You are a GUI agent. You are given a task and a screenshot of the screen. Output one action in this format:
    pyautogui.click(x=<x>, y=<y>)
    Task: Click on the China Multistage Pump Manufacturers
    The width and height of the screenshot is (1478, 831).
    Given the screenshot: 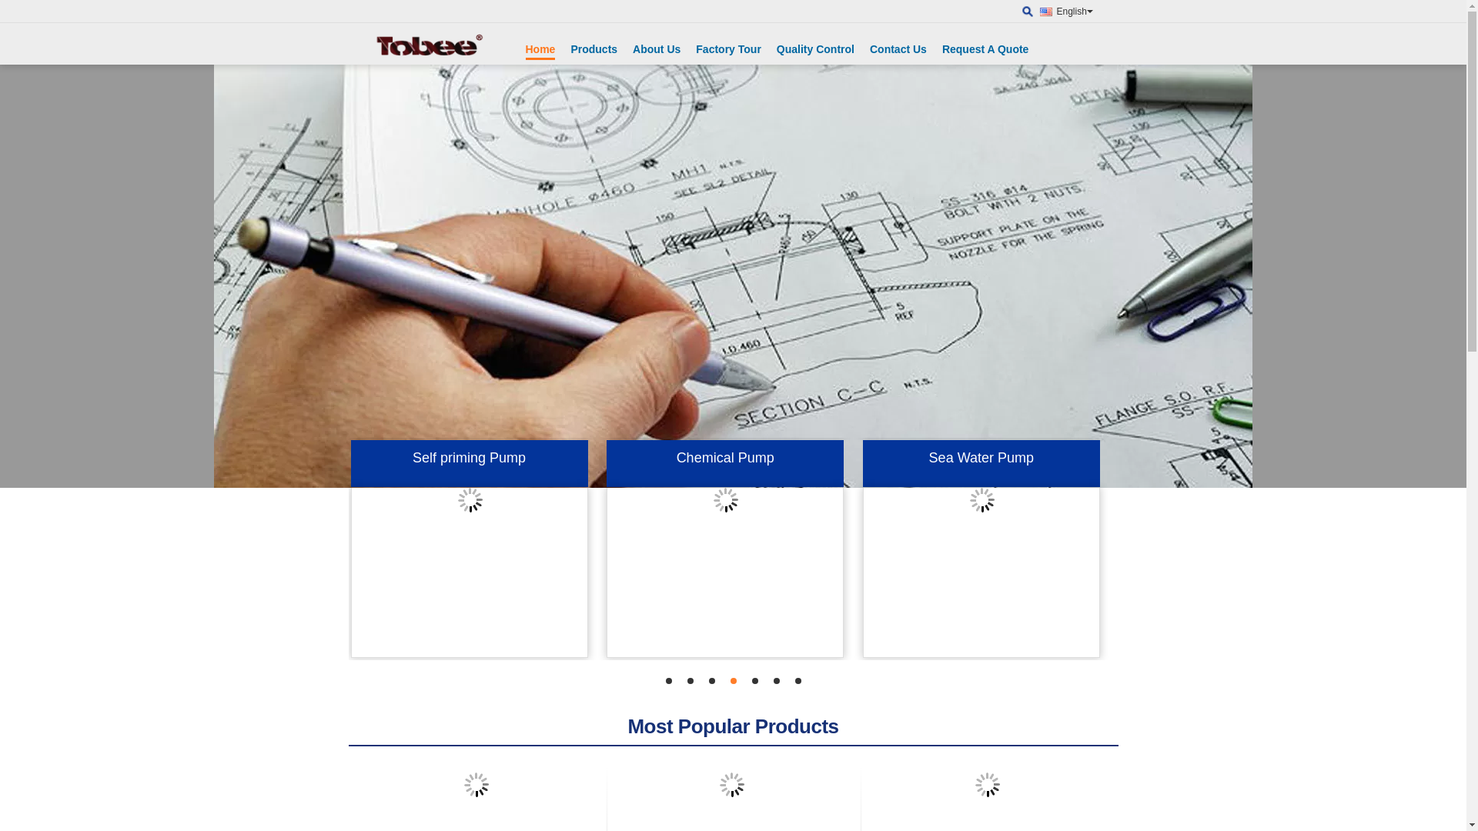 What is the action you would take?
    pyautogui.click(x=726, y=572)
    